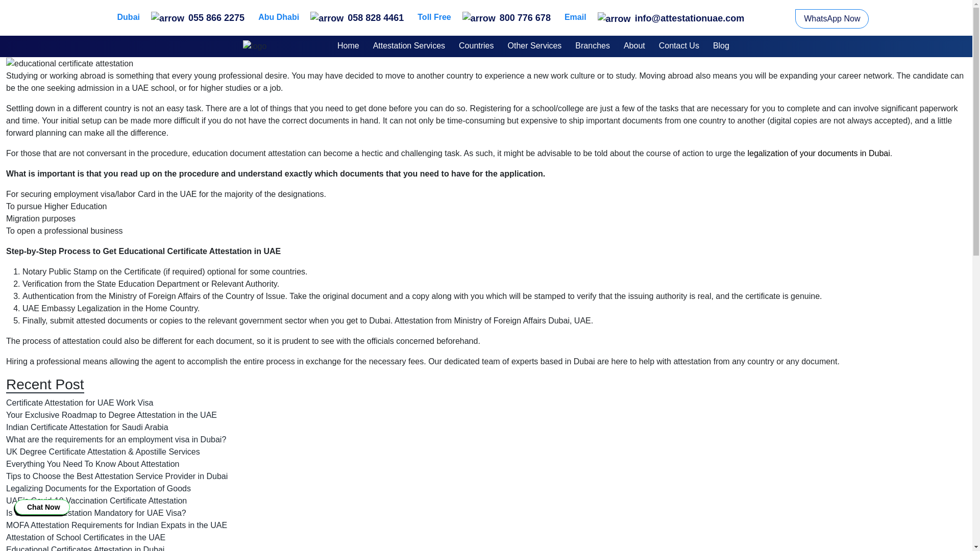 Image resolution: width=980 pixels, height=551 pixels. What do you see at coordinates (129, 18) in the screenshot?
I see `Dubai` at bounding box center [129, 18].